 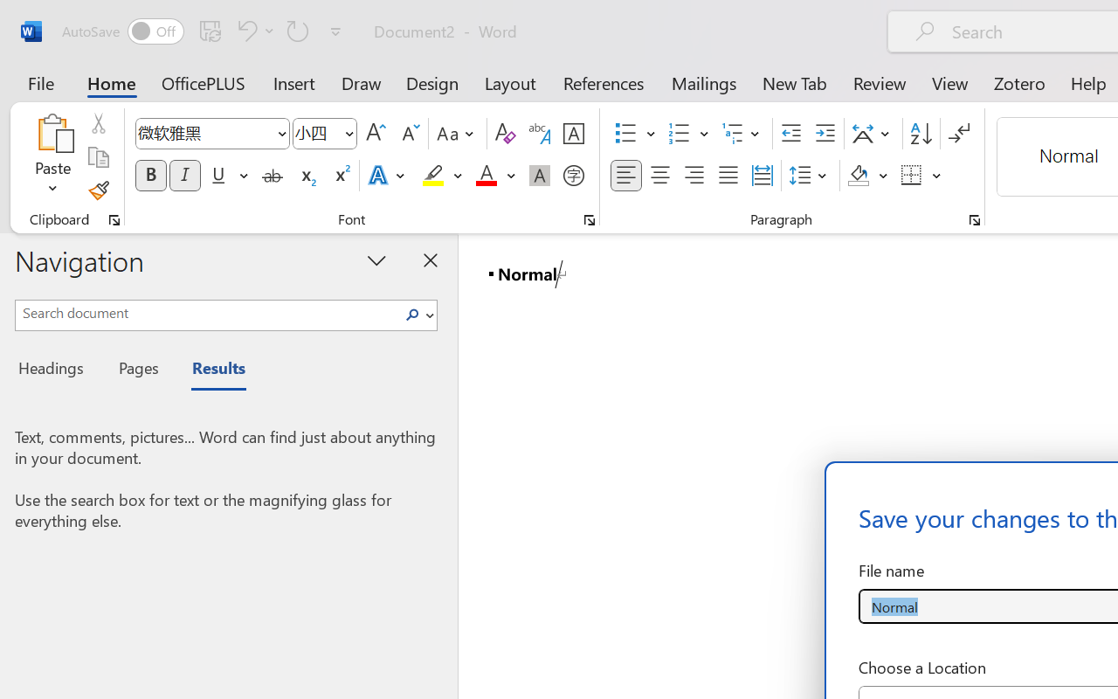 What do you see at coordinates (204, 82) in the screenshot?
I see `OfficePLUS` at bounding box center [204, 82].